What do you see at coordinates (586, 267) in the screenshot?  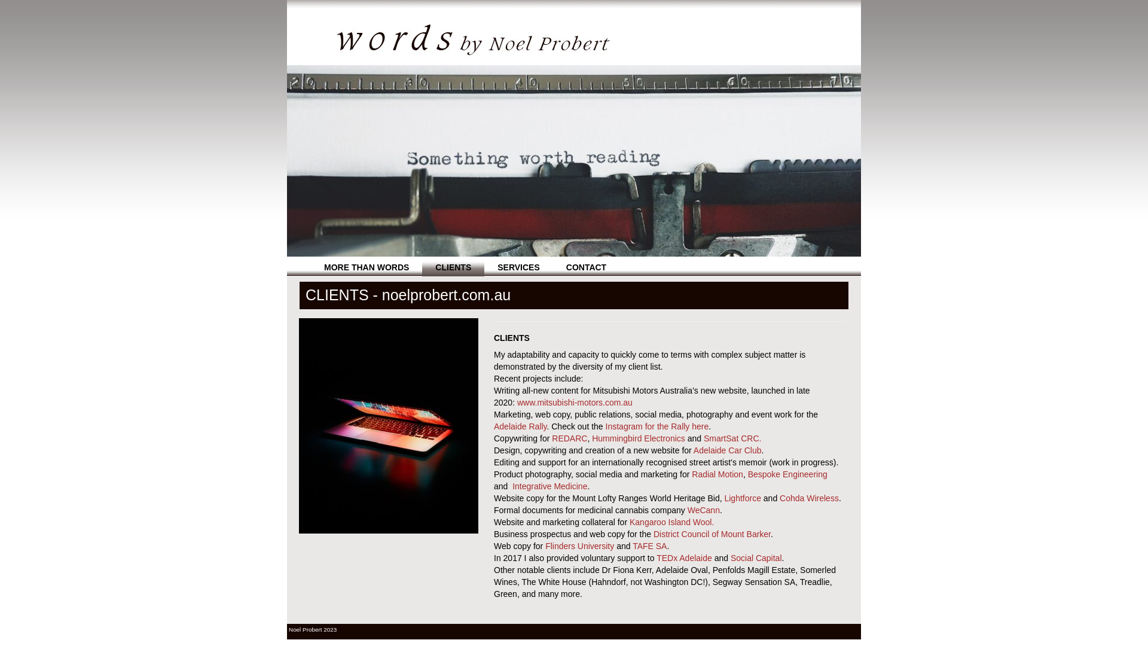 I see `CONTACT` at bounding box center [586, 267].